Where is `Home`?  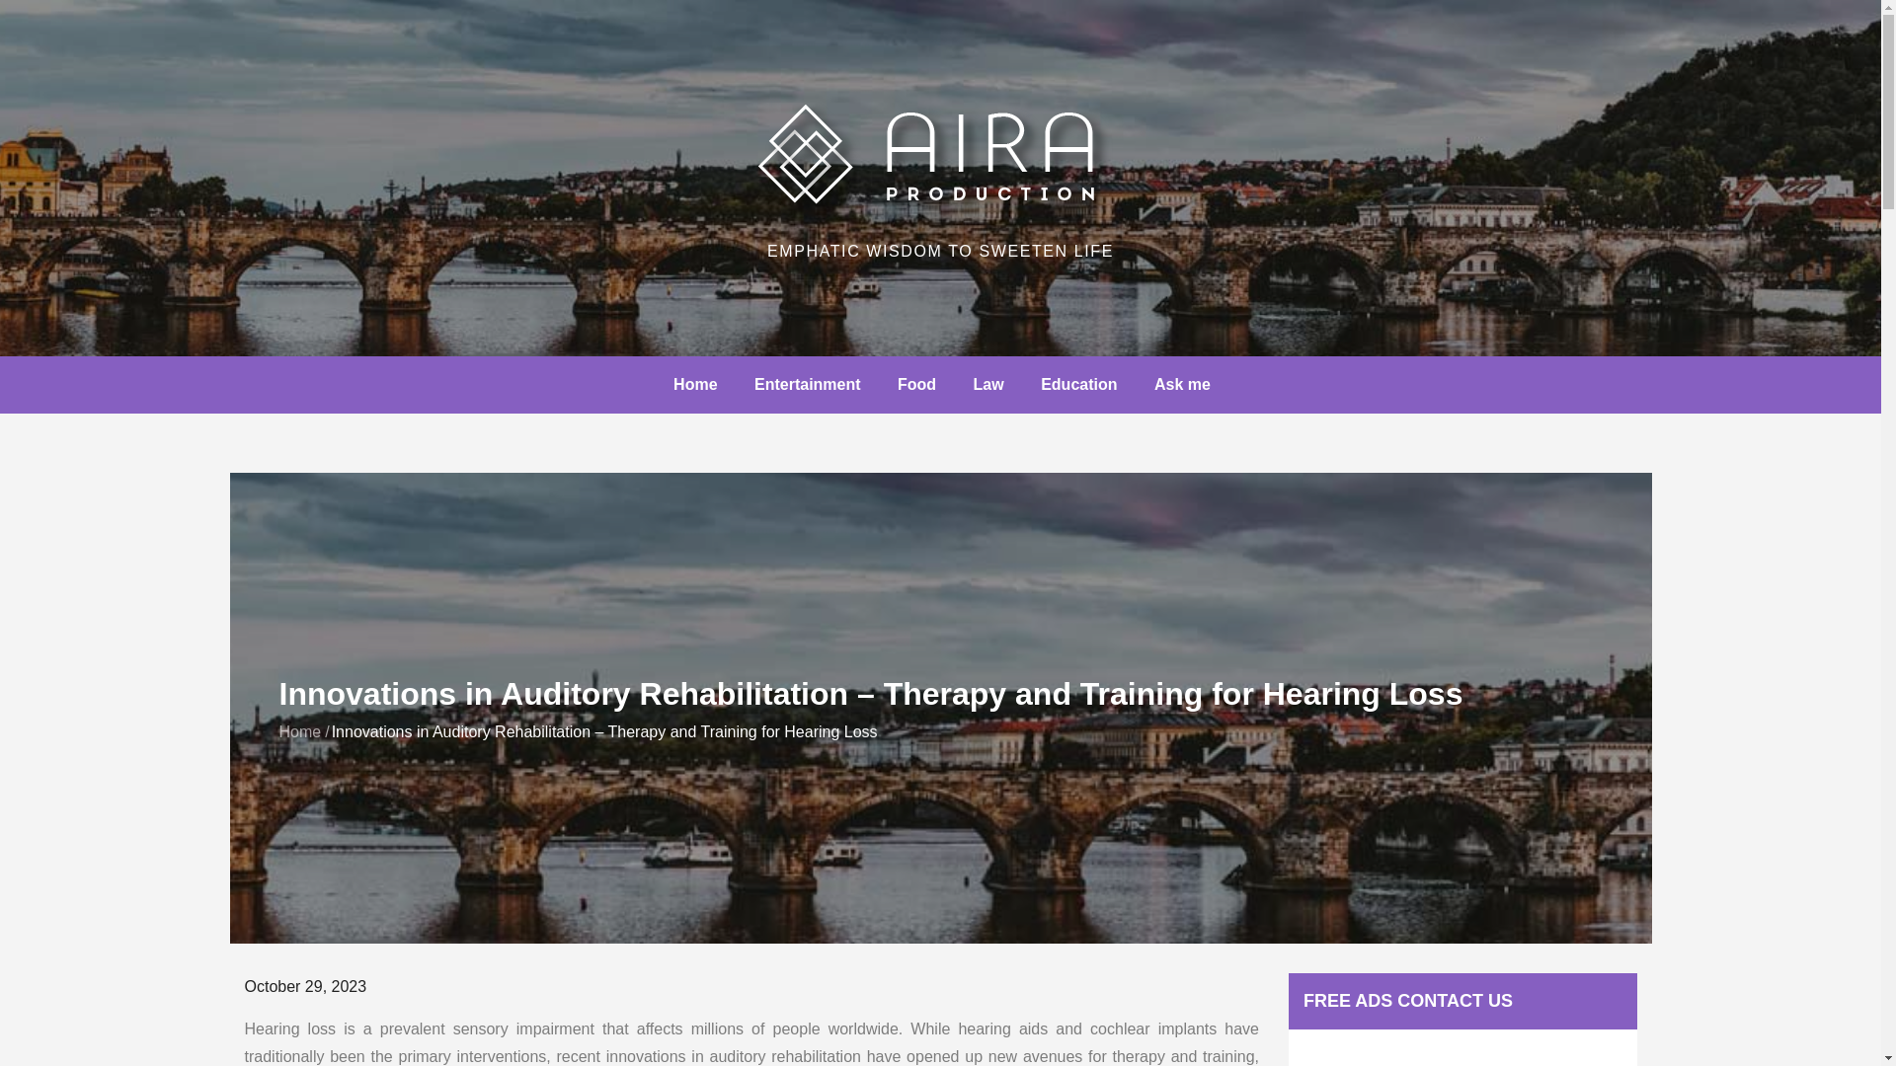
Home is located at coordinates (695, 385).